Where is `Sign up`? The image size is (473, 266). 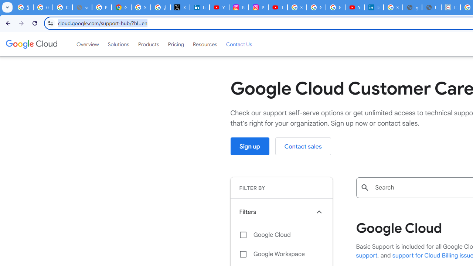
Sign up is located at coordinates (250, 146).